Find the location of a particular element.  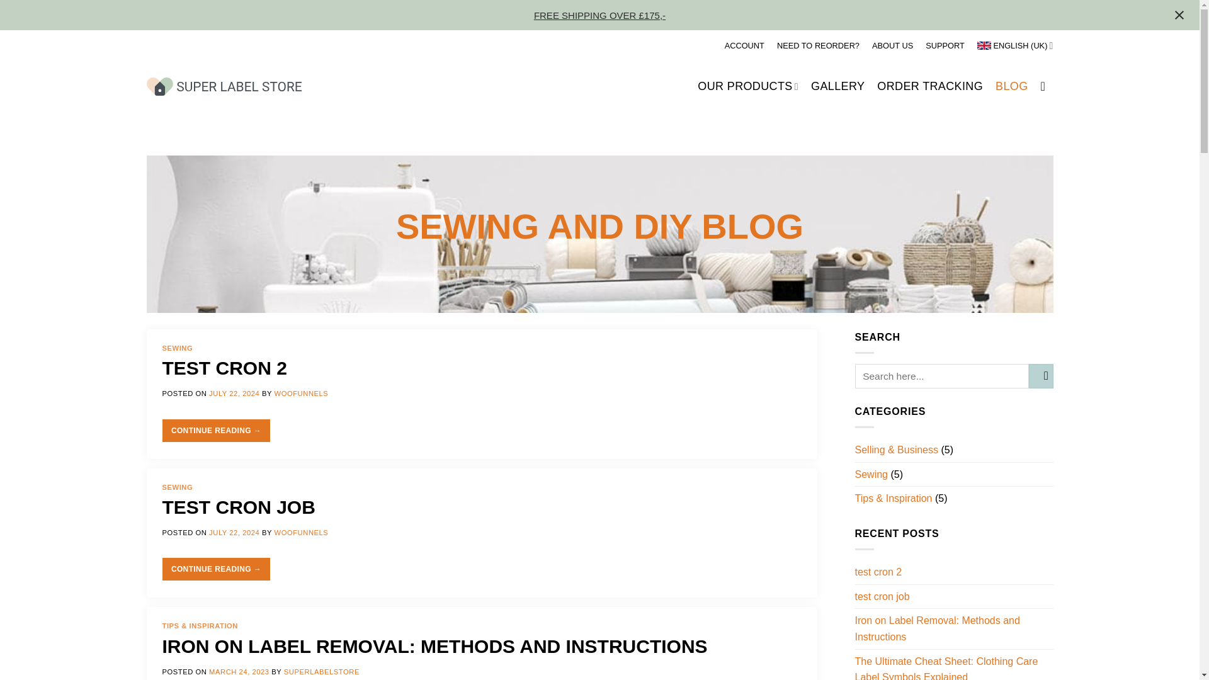

SEWING is located at coordinates (178, 348).